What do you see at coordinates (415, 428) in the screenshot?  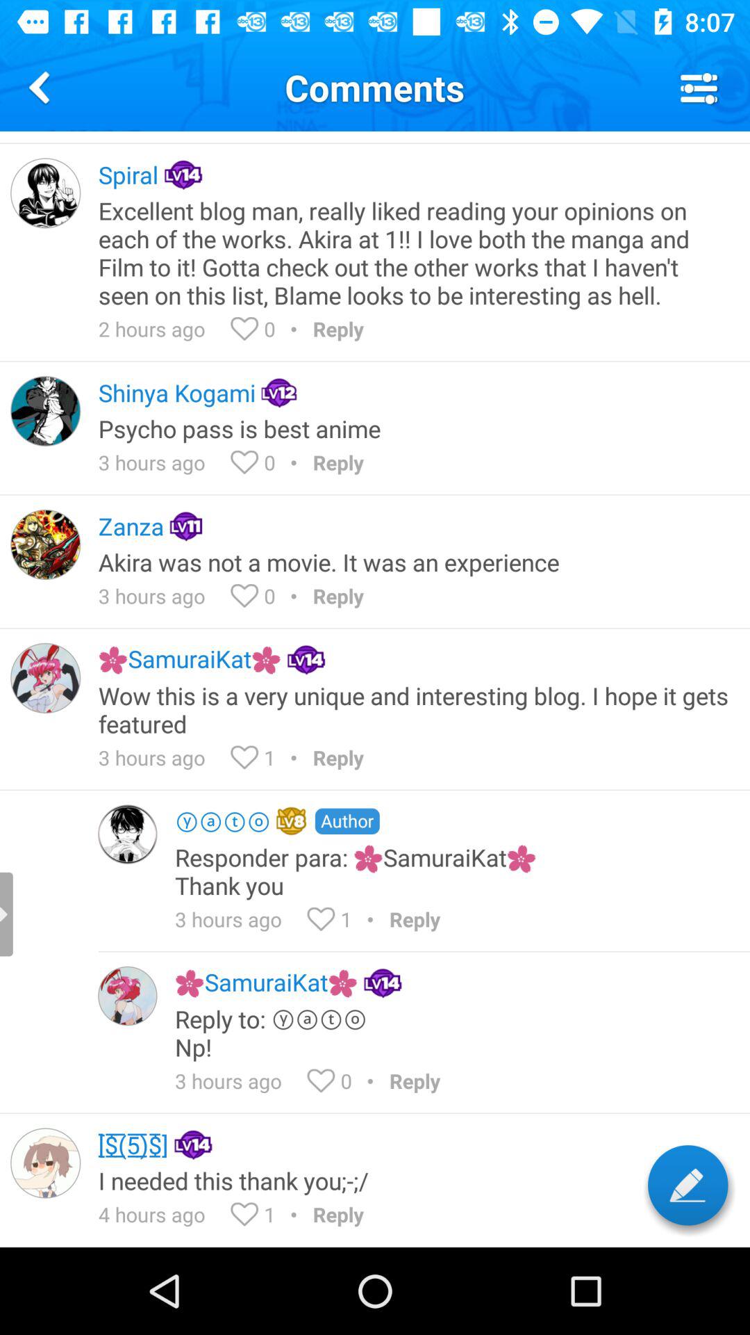 I see `jump until the psycho pass is icon` at bounding box center [415, 428].